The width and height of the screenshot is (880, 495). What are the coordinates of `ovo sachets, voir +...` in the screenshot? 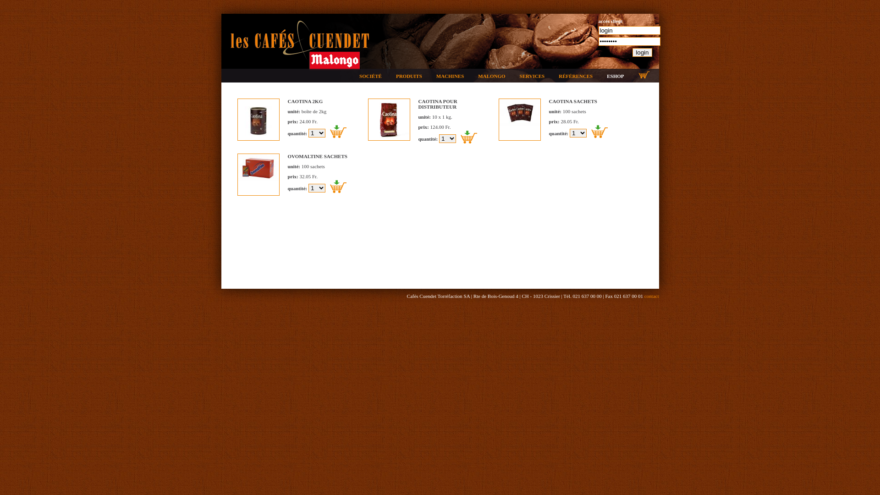 It's located at (258, 175).